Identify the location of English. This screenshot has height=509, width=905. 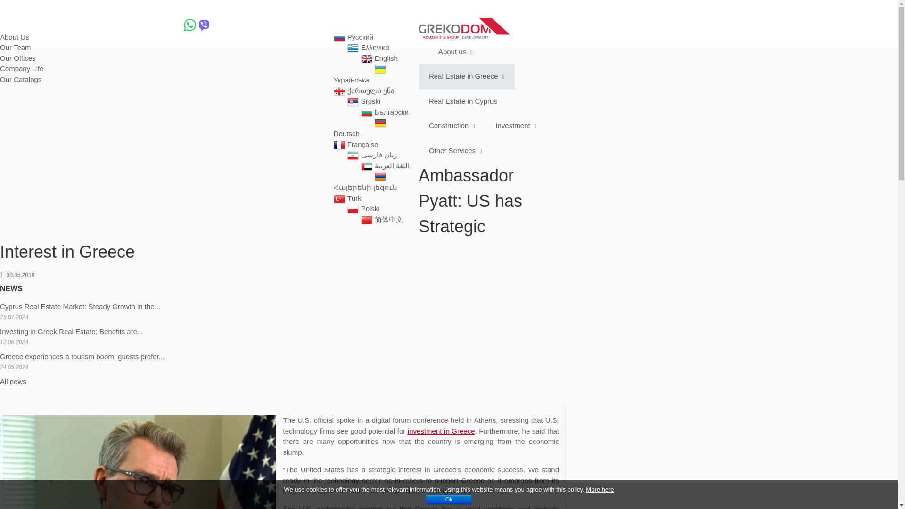
(390, 57).